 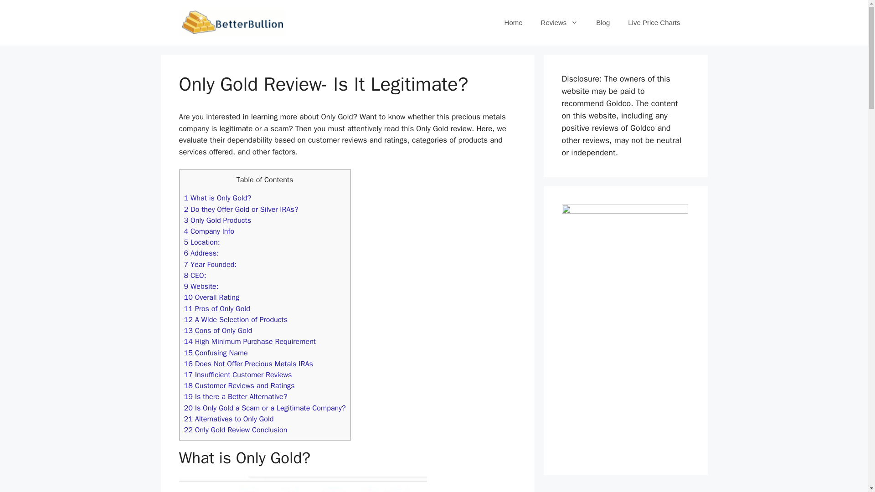 I want to click on 12 A Wide Selection of Products, so click(x=236, y=319).